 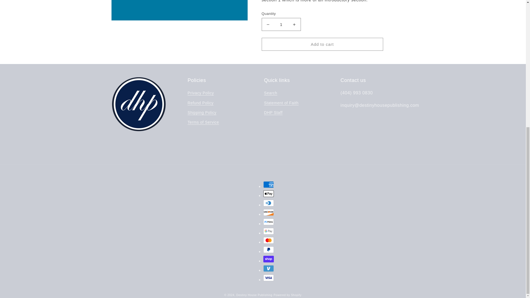 What do you see at coordinates (200, 103) in the screenshot?
I see `Refund Policy` at bounding box center [200, 103].